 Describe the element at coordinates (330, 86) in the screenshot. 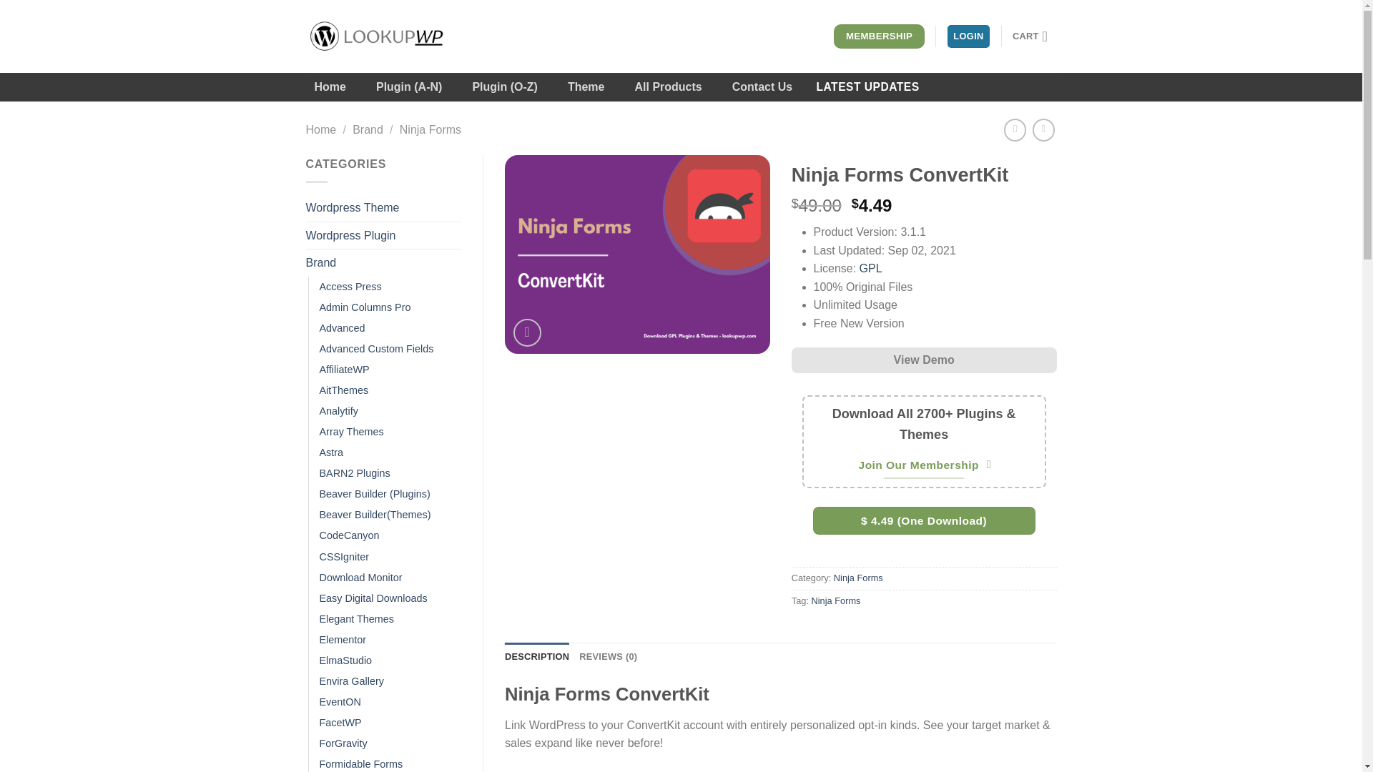

I see `Home` at that location.